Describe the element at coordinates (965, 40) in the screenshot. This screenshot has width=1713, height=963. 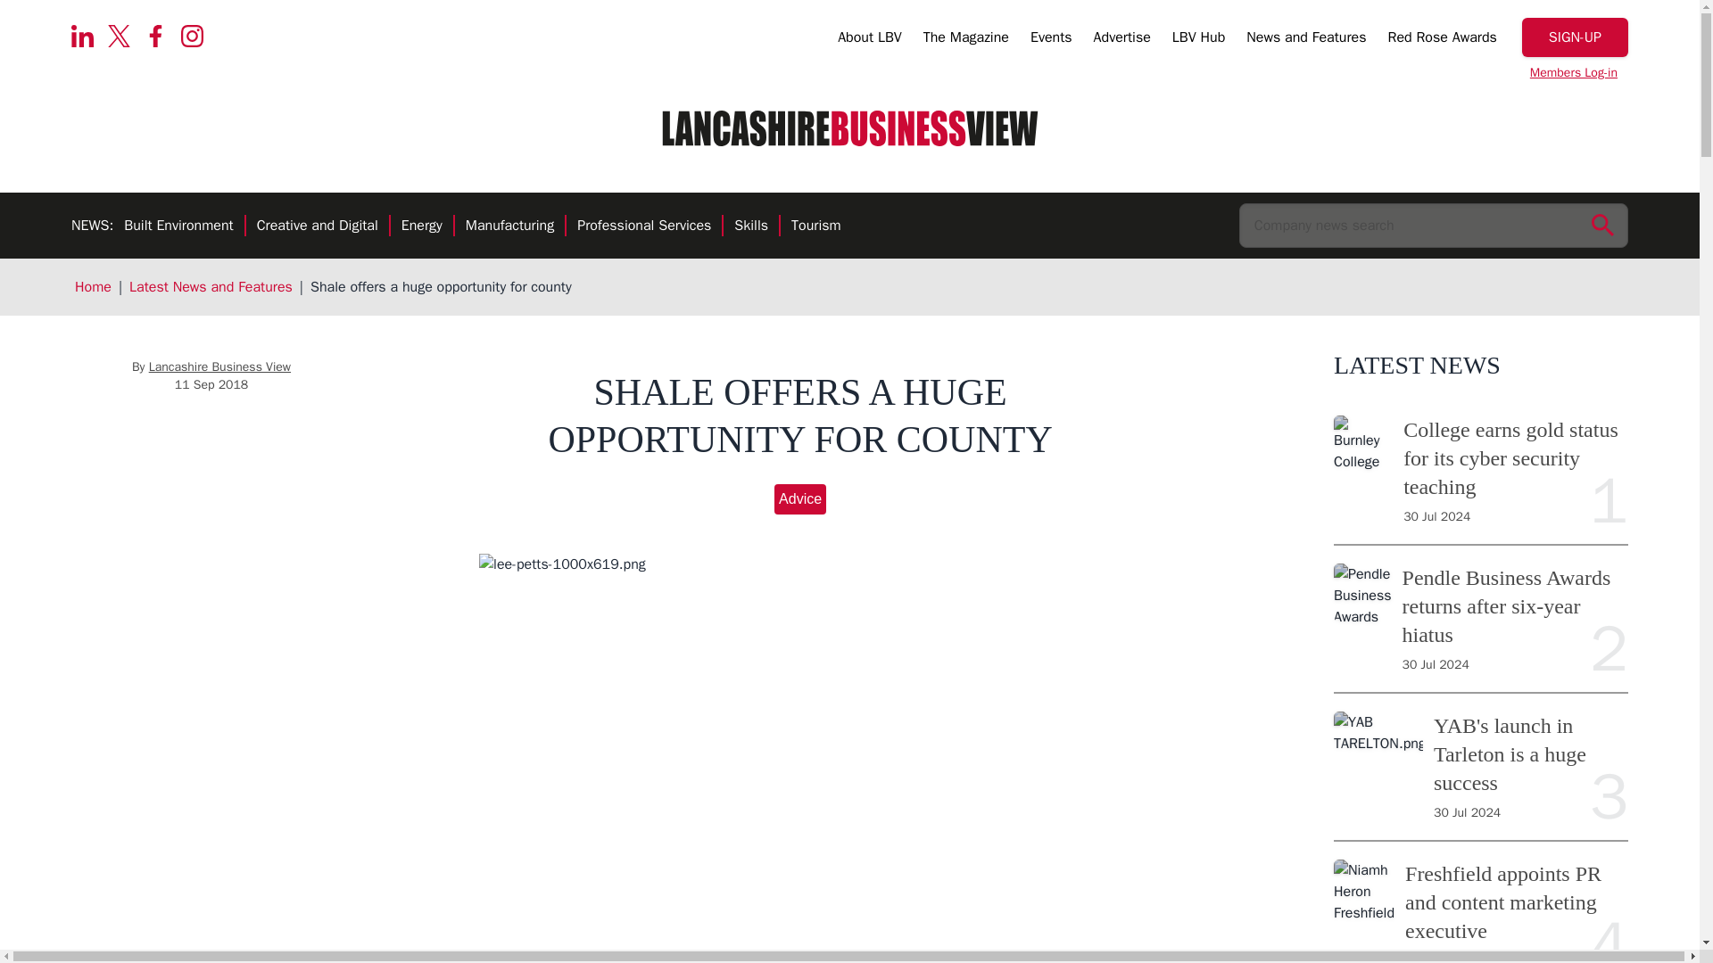
I see `The Magazine` at that location.